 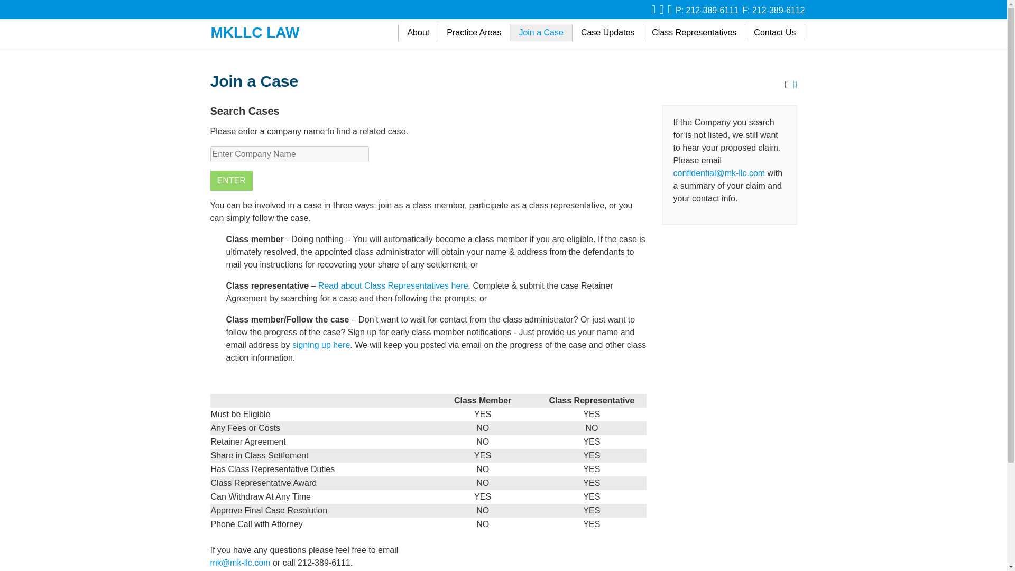 I want to click on P: 212-389-6111, so click(x=707, y=10).